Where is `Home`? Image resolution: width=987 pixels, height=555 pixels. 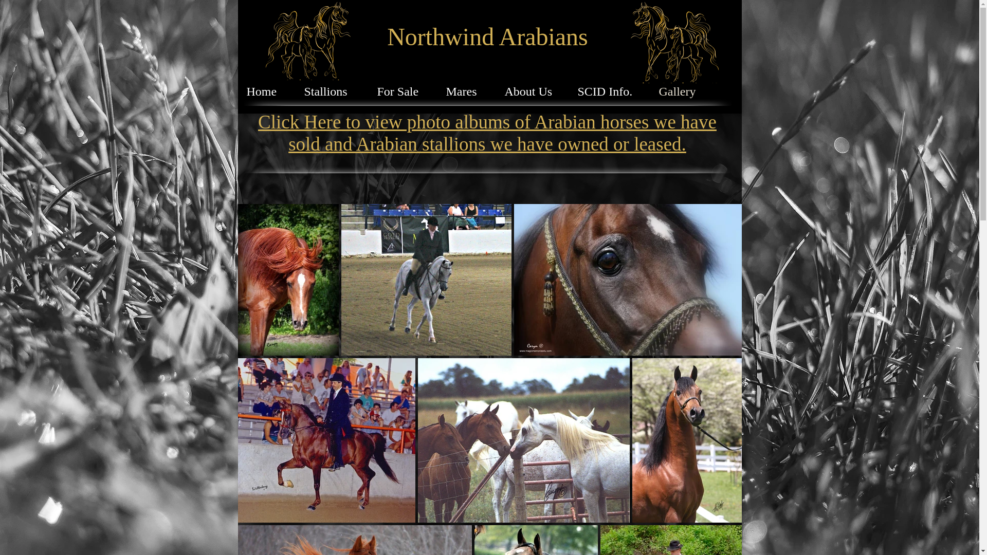
Home is located at coordinates (264, 89).